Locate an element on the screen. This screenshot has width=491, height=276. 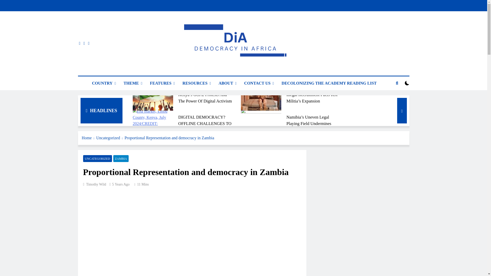
on is located at coordinates (407, 83).